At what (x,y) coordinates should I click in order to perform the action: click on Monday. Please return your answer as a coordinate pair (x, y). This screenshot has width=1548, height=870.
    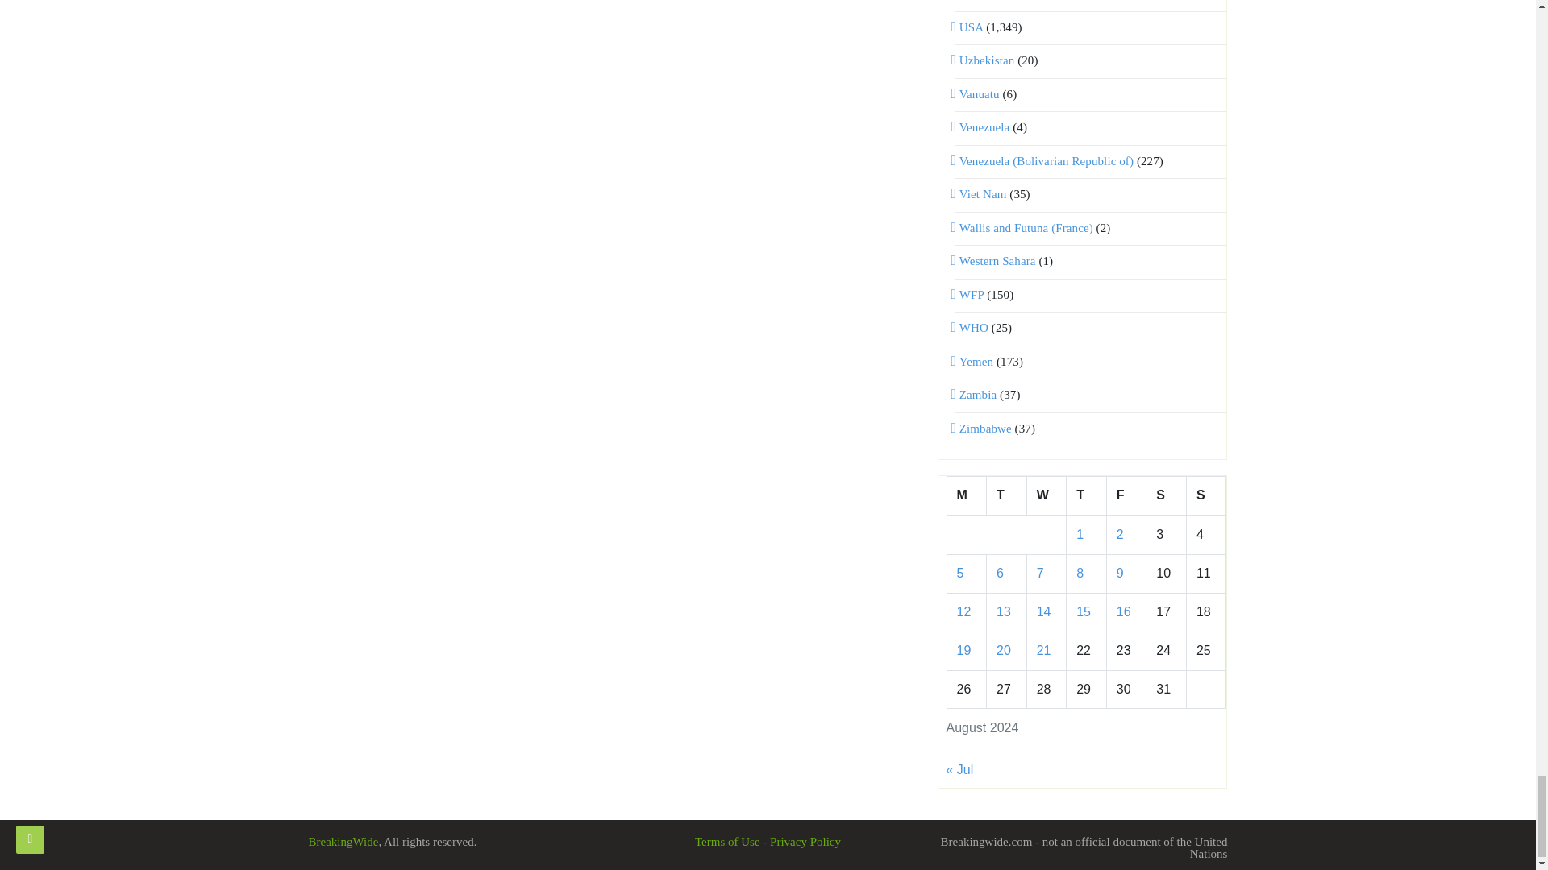
    Looking at the image, I should click on (966, 496).